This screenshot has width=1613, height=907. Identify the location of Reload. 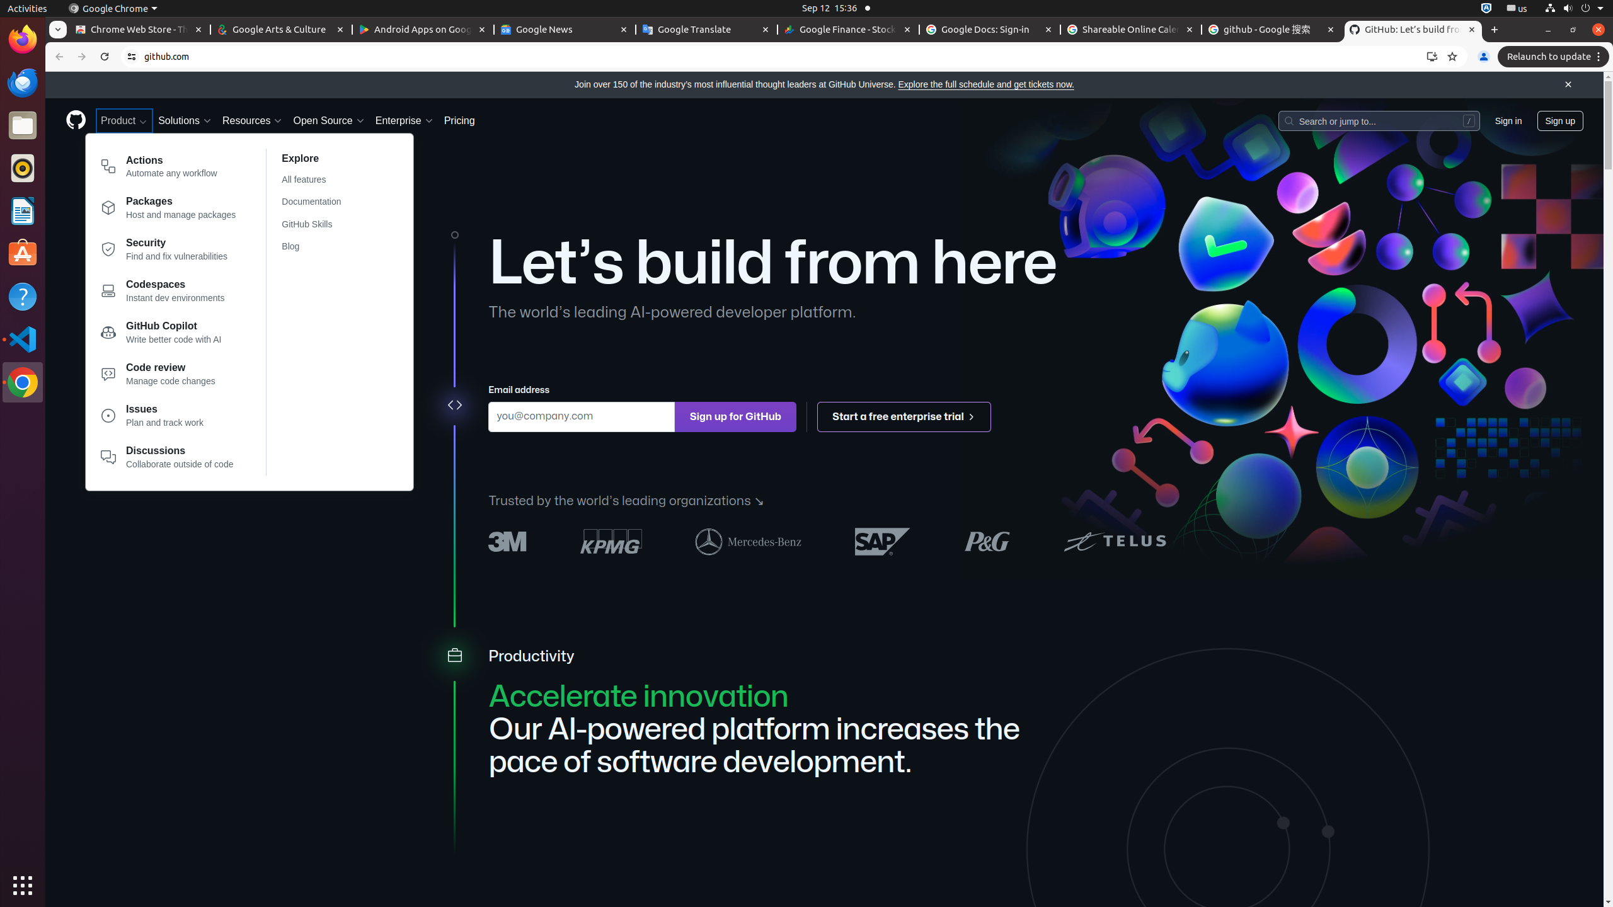
(105, 57).